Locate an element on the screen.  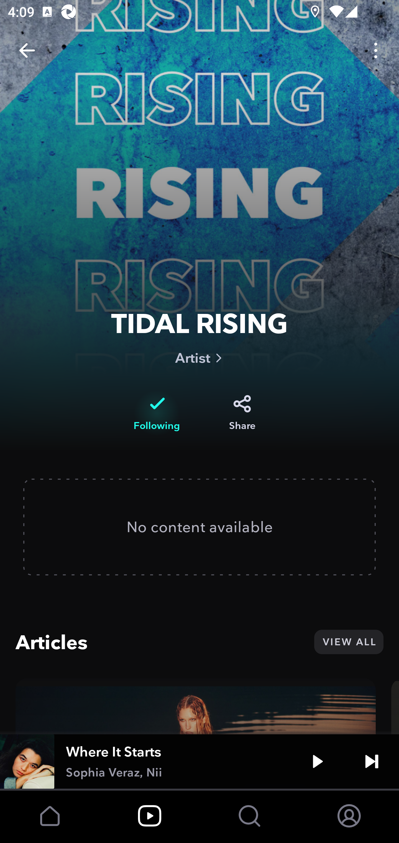
Share is located at coordinates (242, 413).